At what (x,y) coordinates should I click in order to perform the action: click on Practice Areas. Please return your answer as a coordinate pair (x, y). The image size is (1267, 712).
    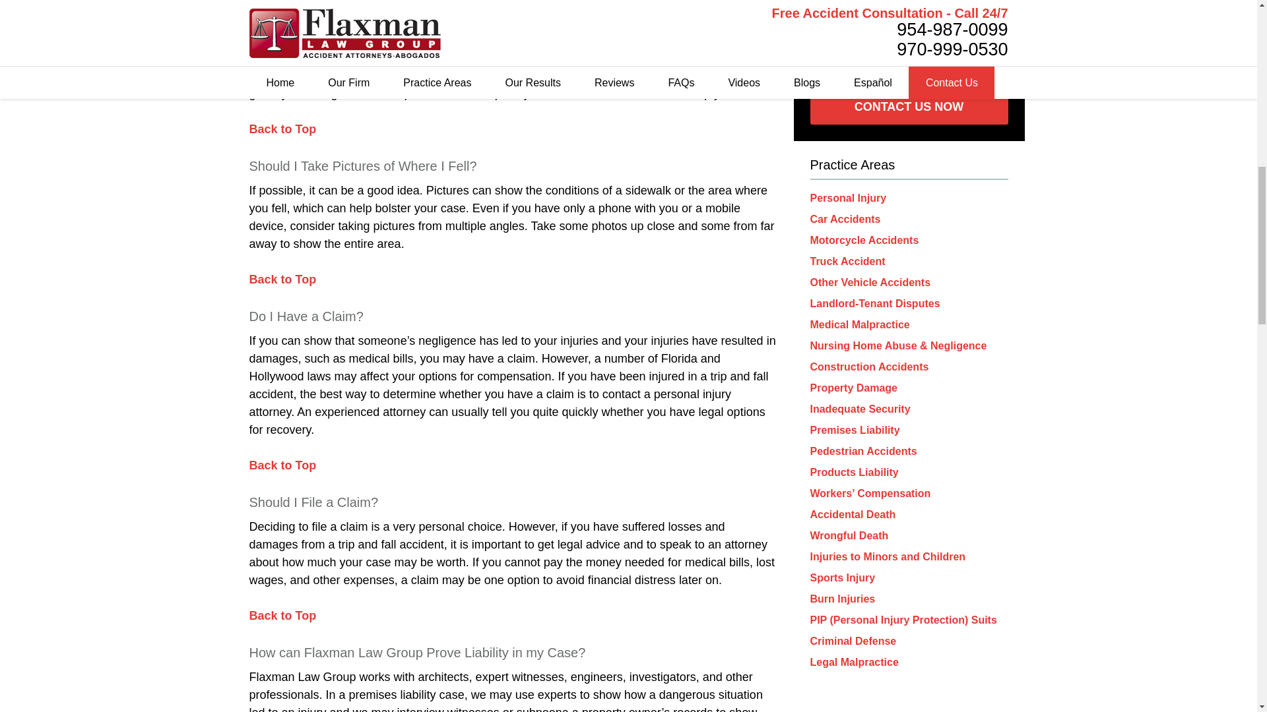
    Looking at the image, I should click on (853, 165).